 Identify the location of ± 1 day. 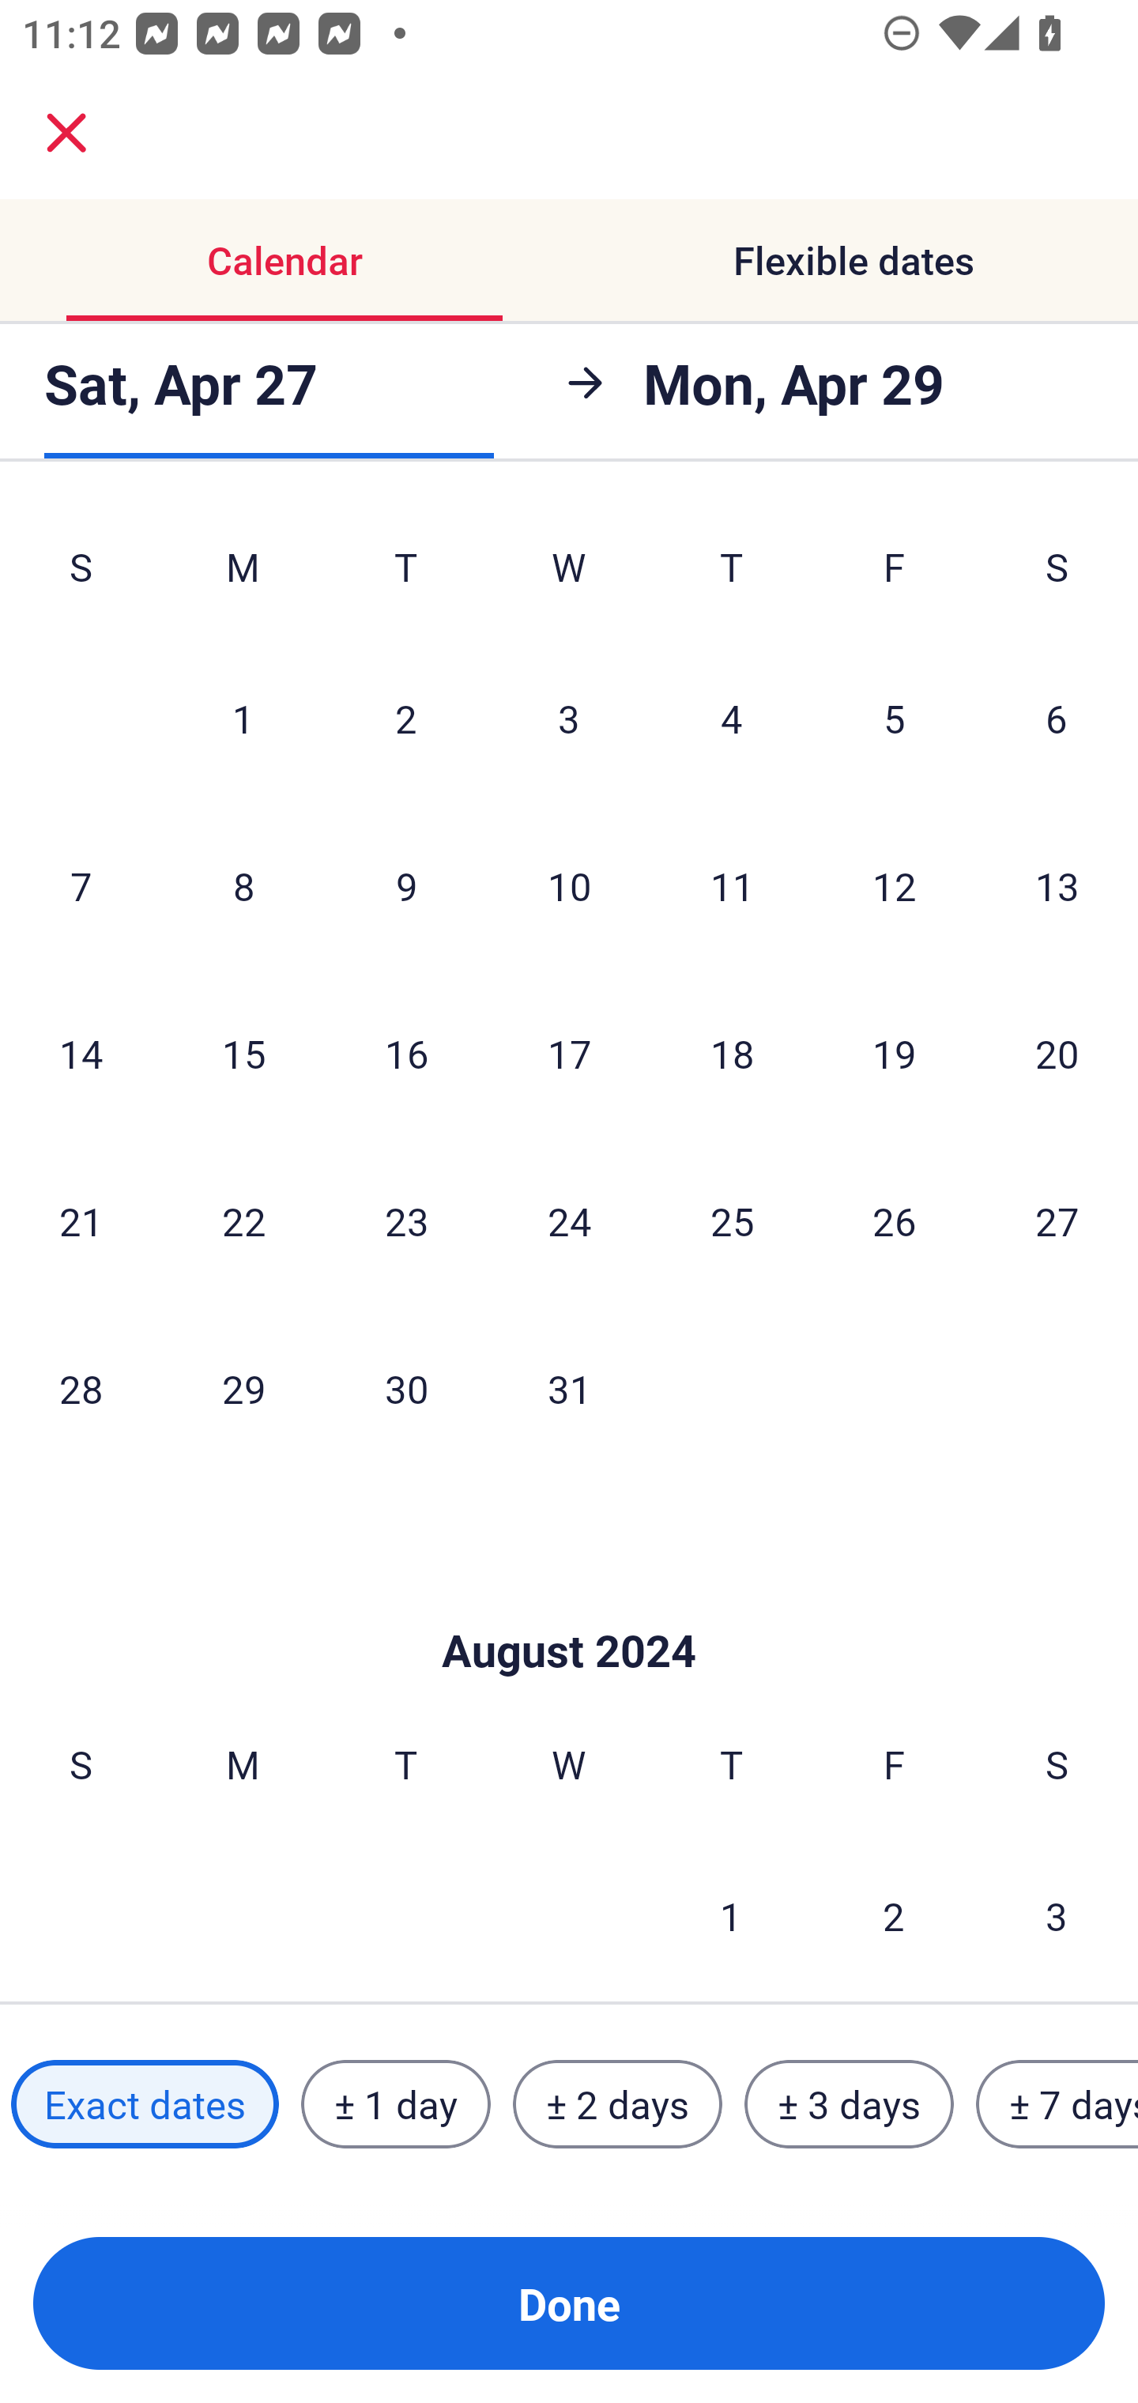
(395, 2103).